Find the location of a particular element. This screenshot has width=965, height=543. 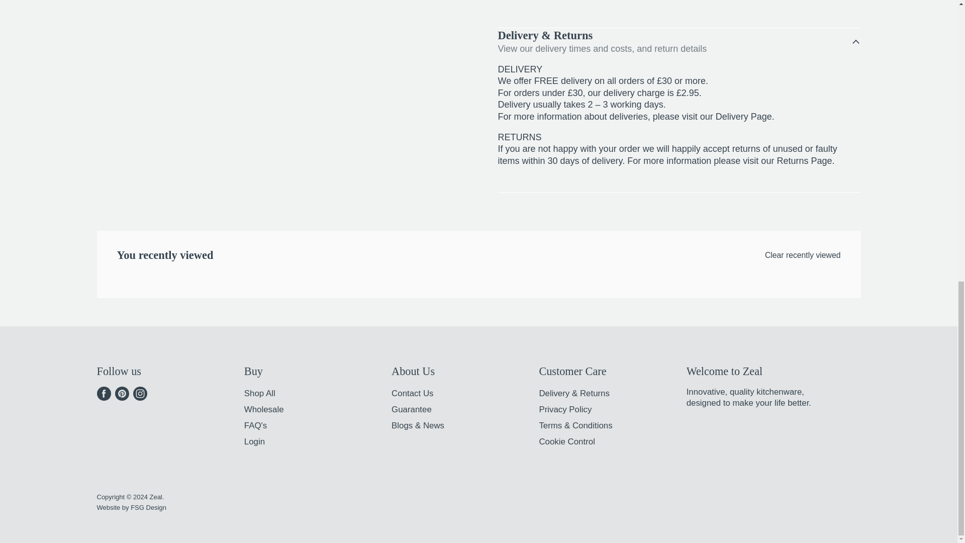

Pinterest is located at coordinates (122, 393).